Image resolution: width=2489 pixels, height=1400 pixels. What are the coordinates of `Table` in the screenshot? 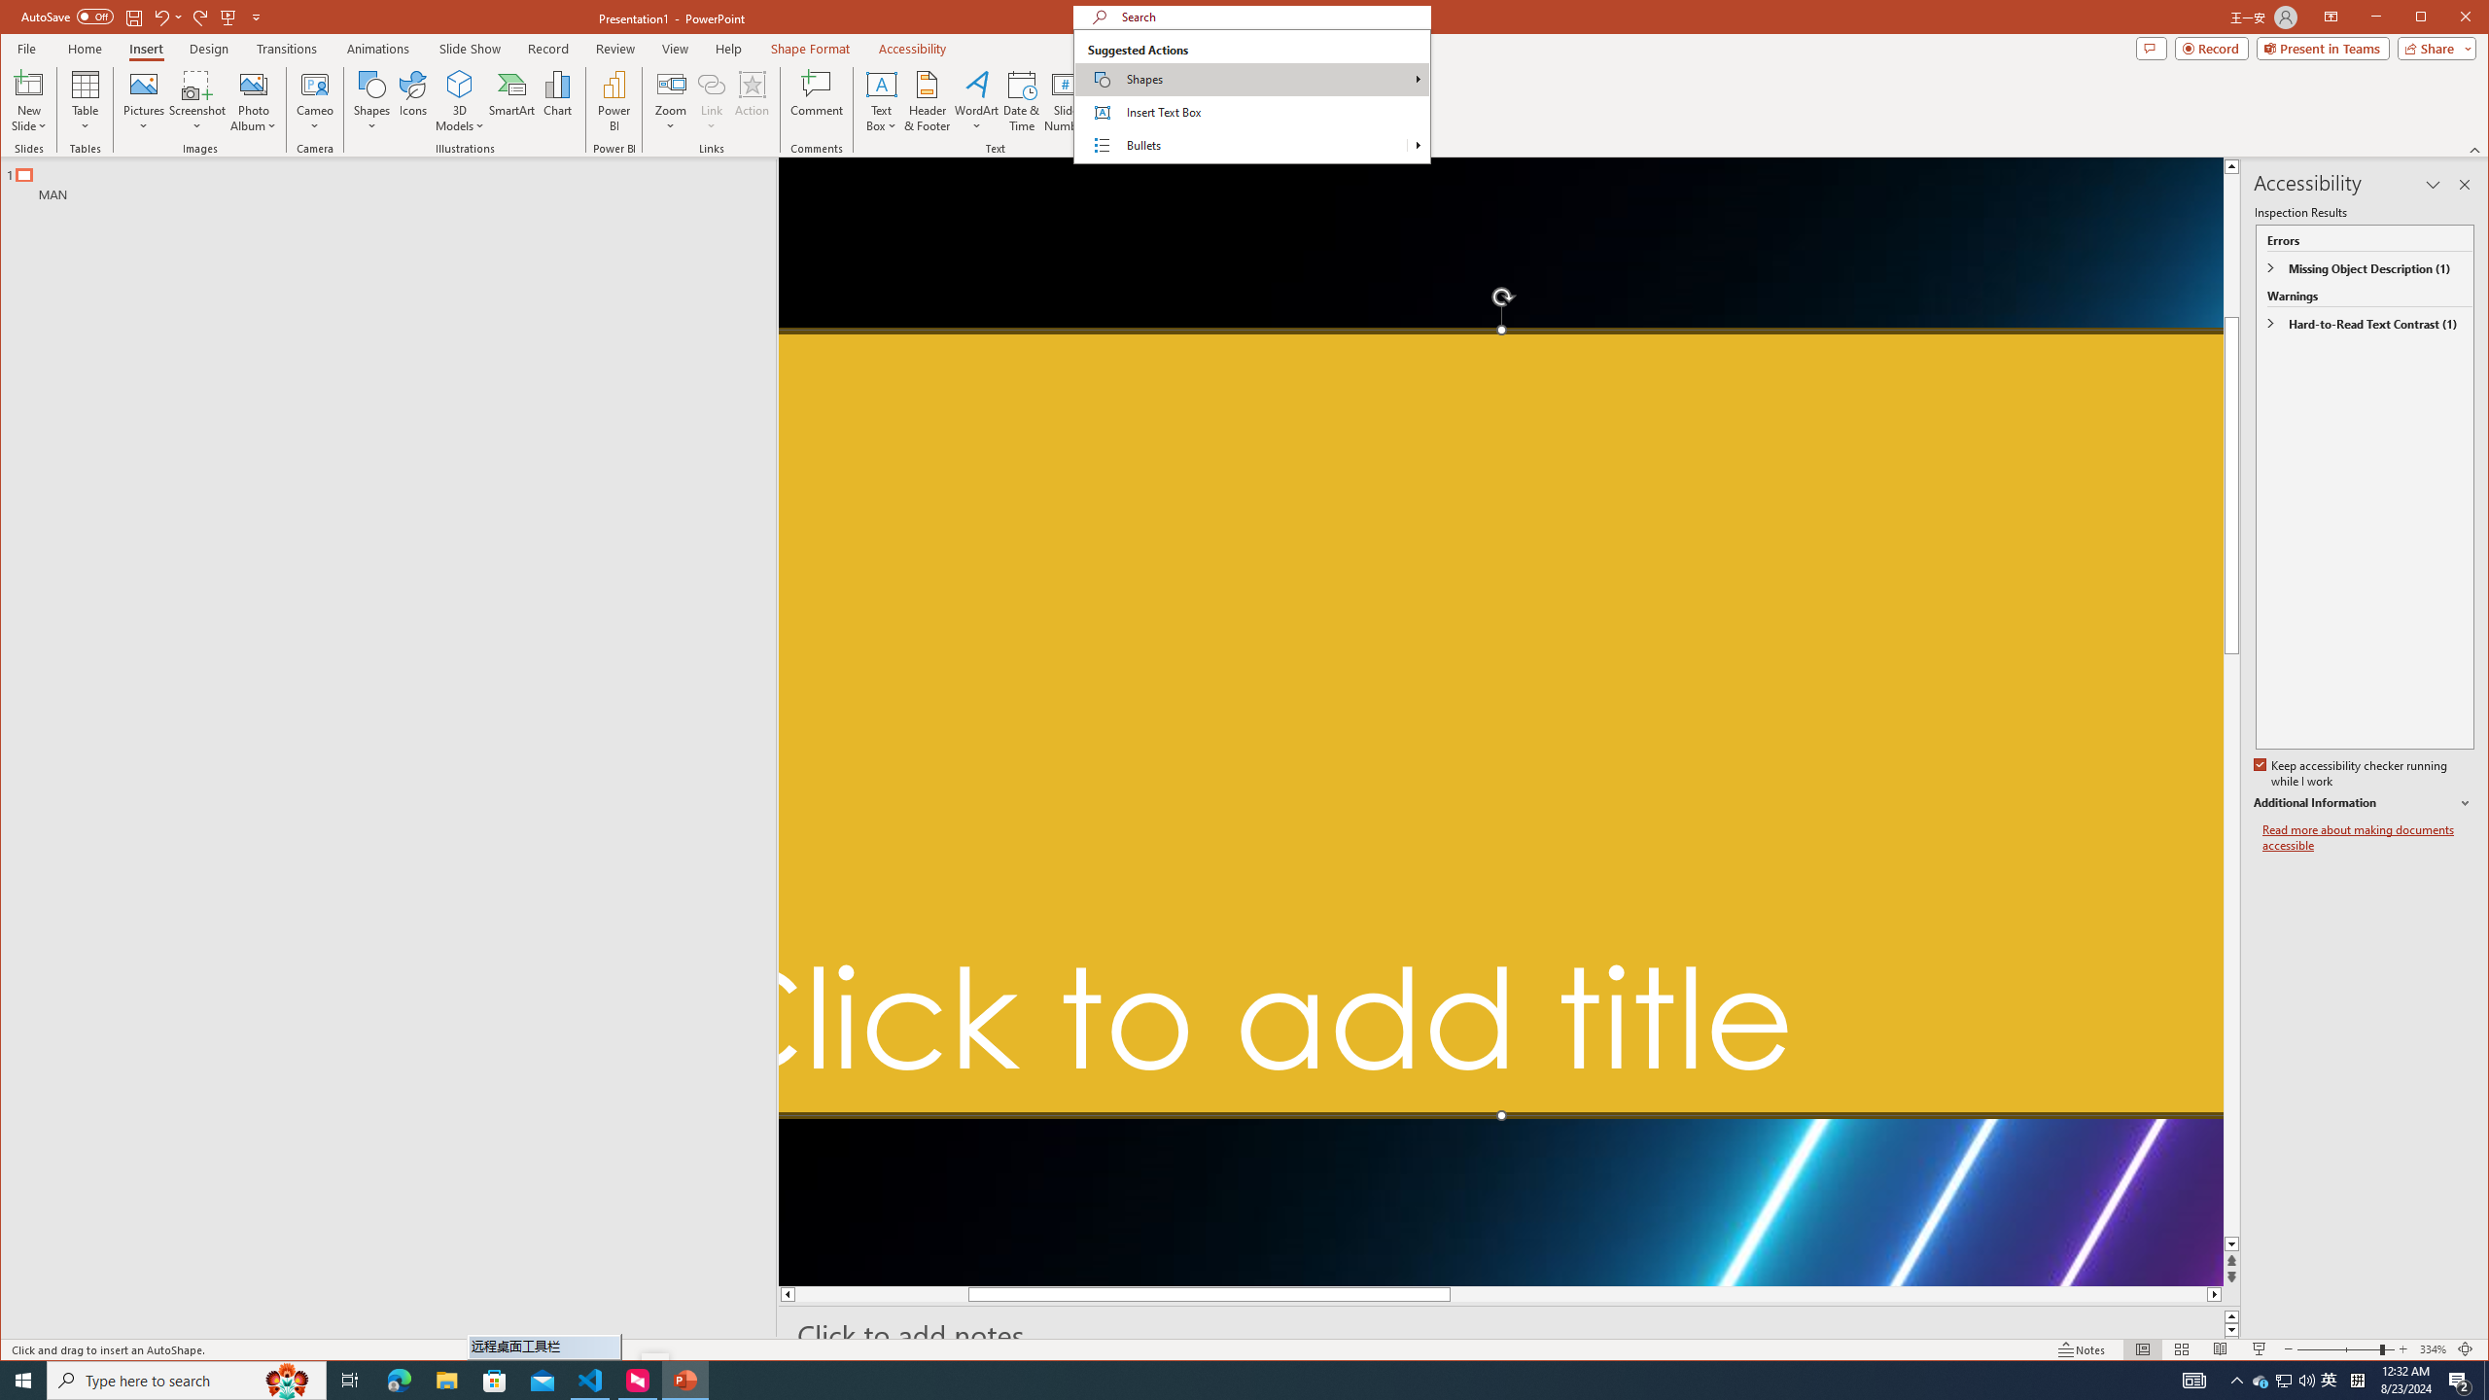 It's located at (86, 101).